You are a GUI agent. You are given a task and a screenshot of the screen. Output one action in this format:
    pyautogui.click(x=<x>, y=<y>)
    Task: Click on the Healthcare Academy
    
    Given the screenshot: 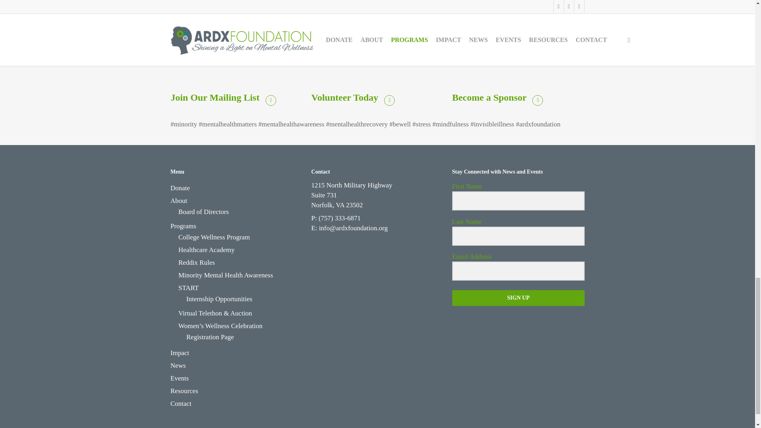 What is the action you would take?
    pyautogui.click(x=240, y=250)
    